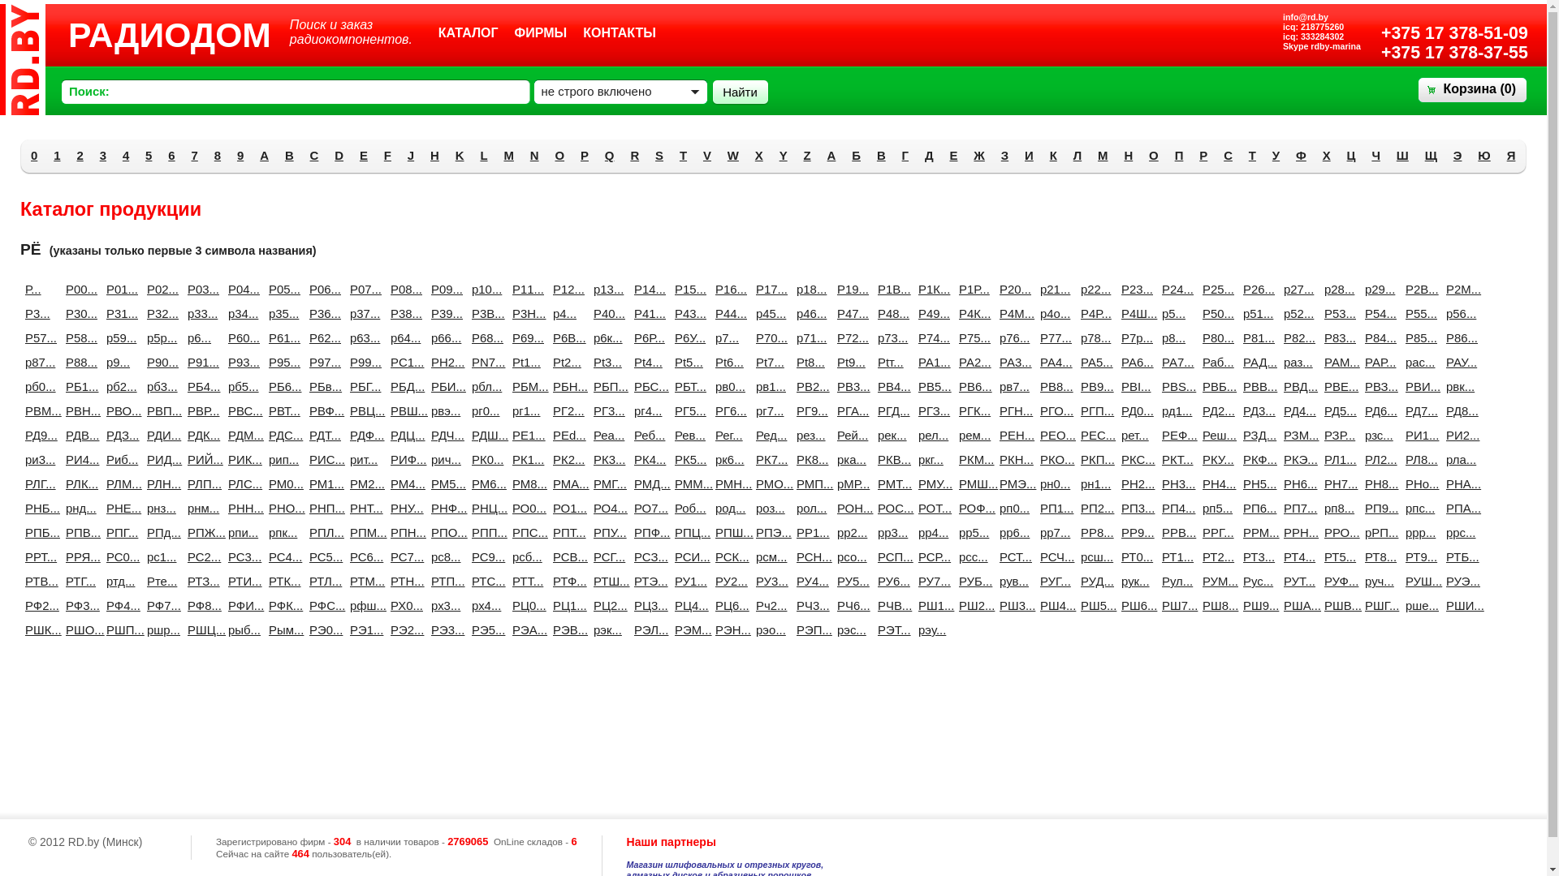 The image size is (1559, 876). I want to click on 3, so click(103, 156).